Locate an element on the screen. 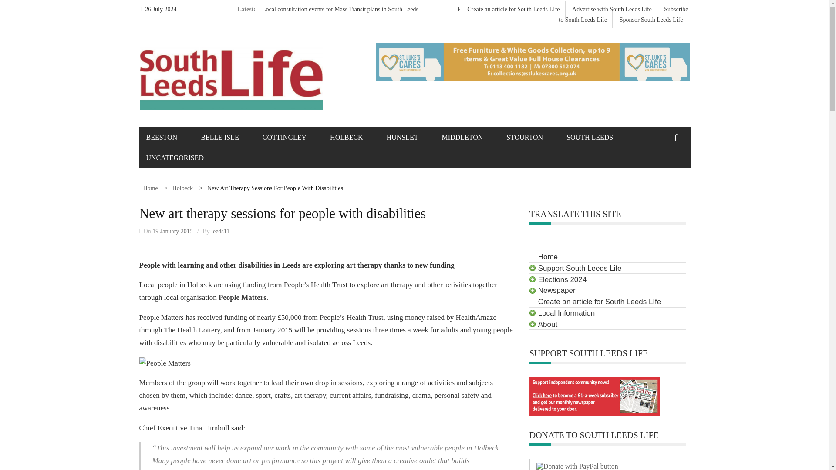 The width and height of the screenshot is (836, 470). 19 January 2015 is located at coordinates (172, 231).